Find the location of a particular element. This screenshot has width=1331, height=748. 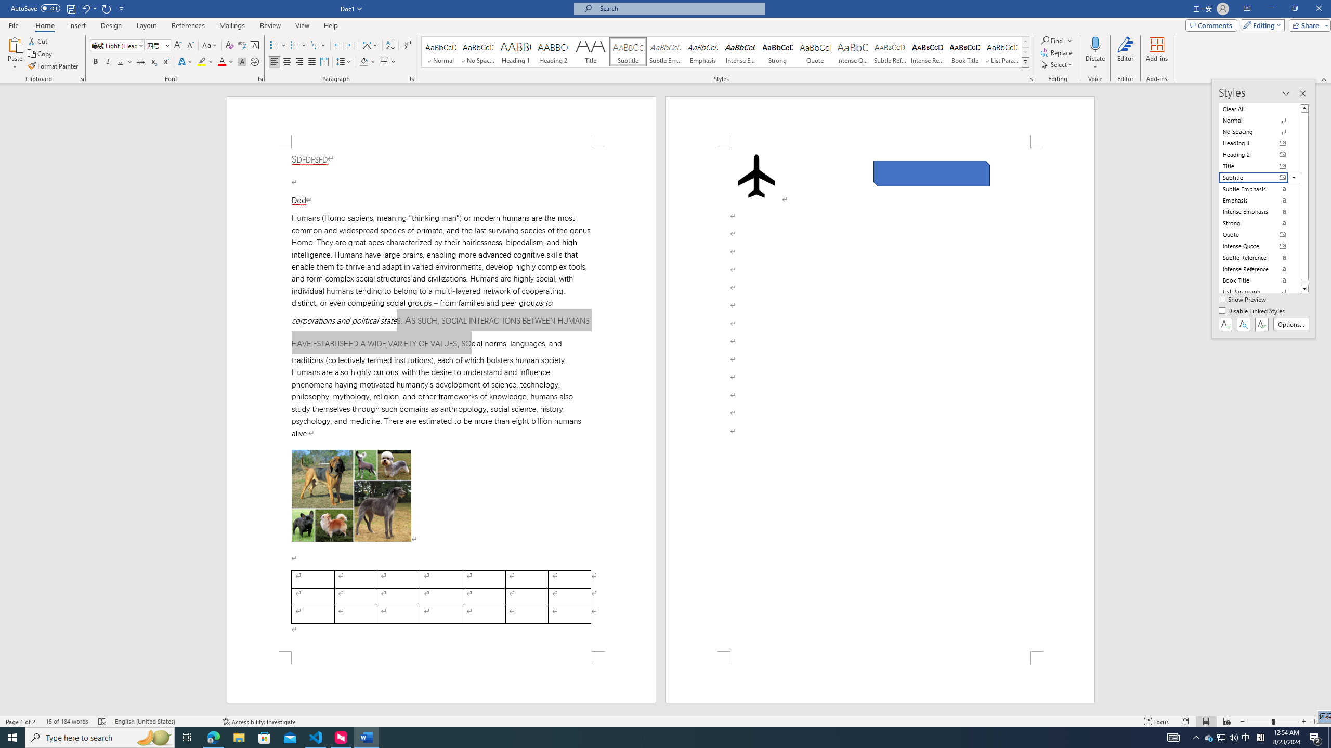

Normal is located at coordinates (1259, 121).